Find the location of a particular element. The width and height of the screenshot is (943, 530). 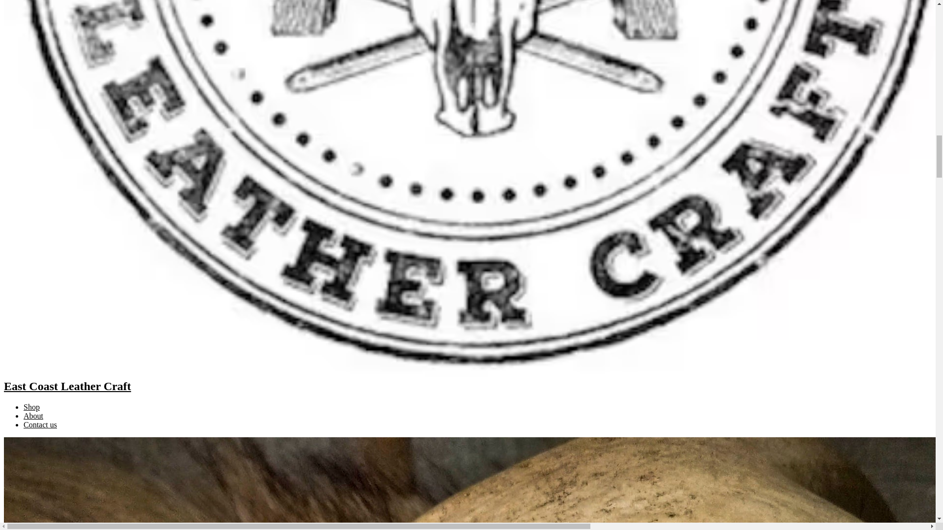

About is located at coordinates (33, 416).